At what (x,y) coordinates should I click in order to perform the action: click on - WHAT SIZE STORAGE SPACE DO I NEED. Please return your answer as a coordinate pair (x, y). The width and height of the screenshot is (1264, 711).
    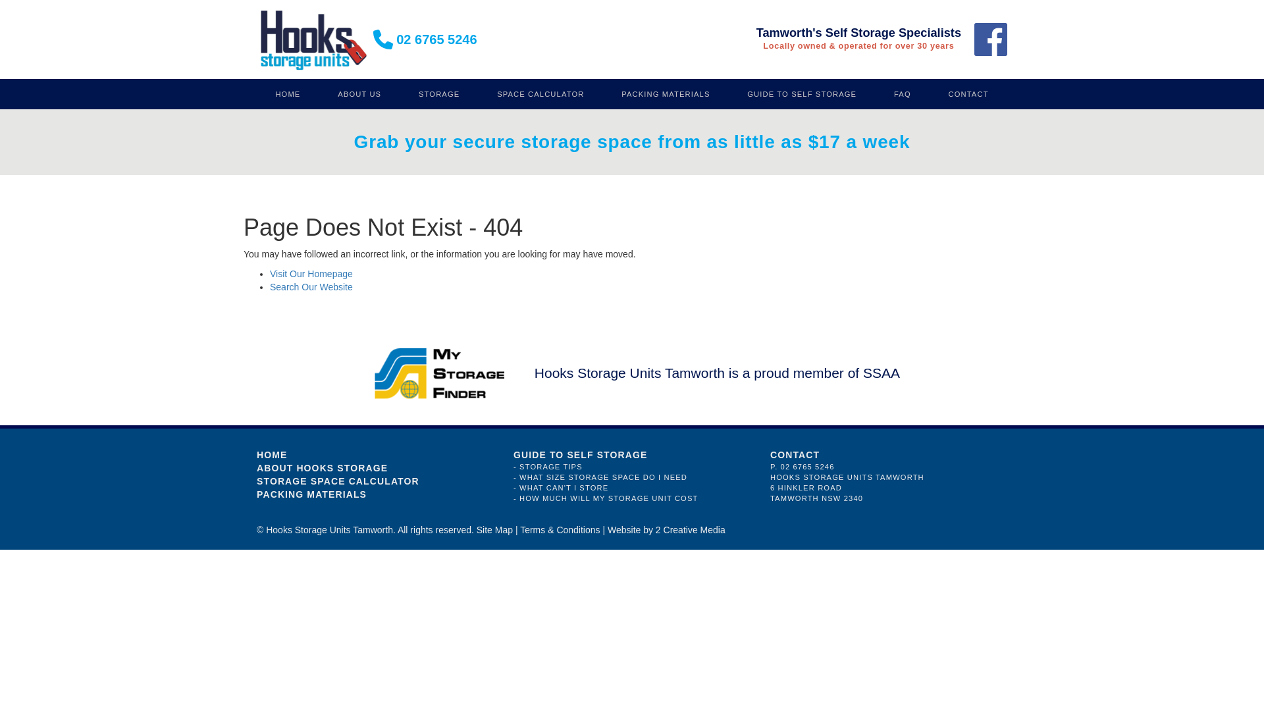
    Looking at the image, I should click on (632, 477).